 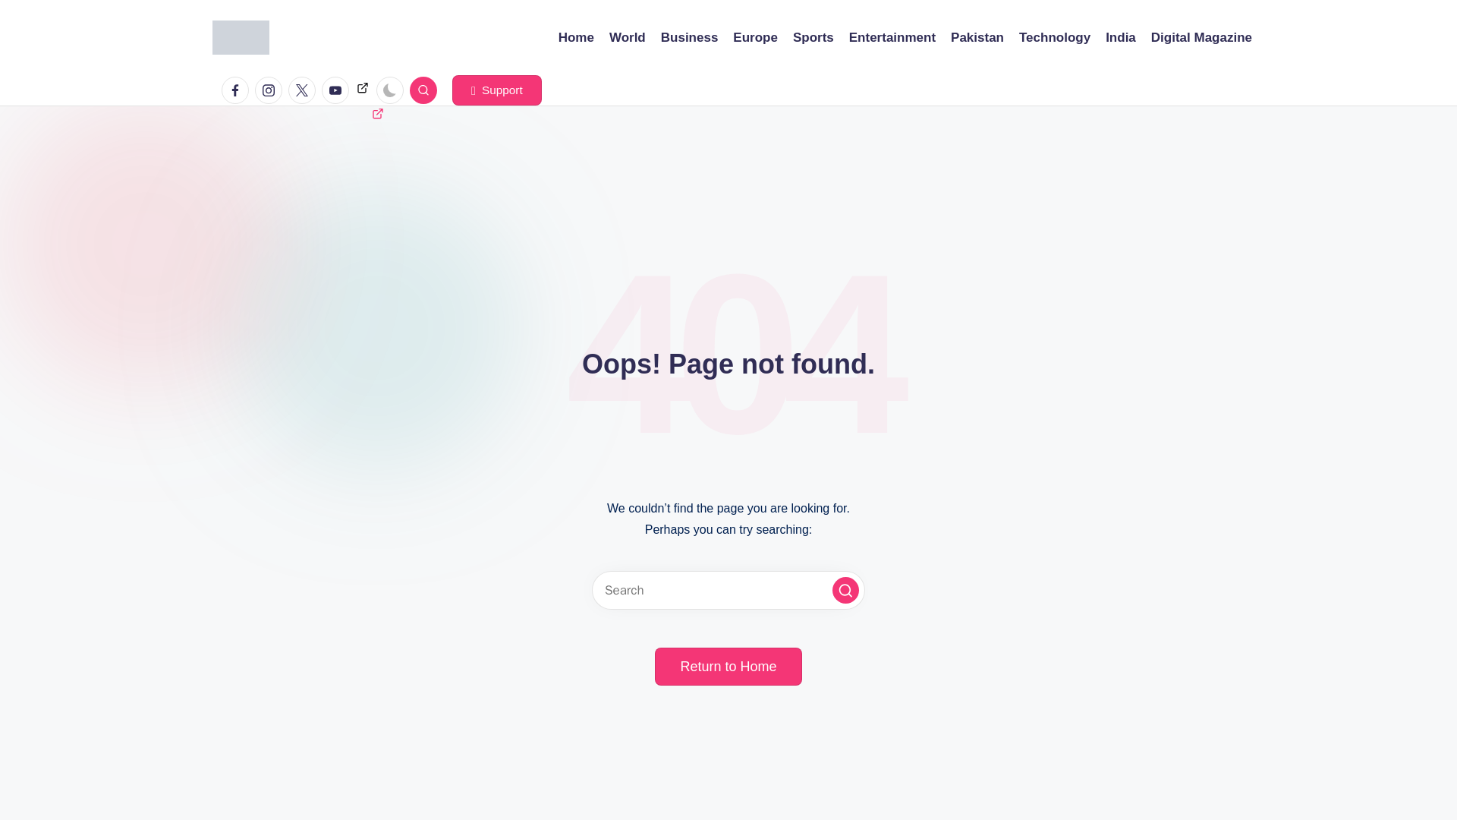 What do you see at coordinates (627, 37) in the screenshot?
I see `World` at bounding box center [627, 37].